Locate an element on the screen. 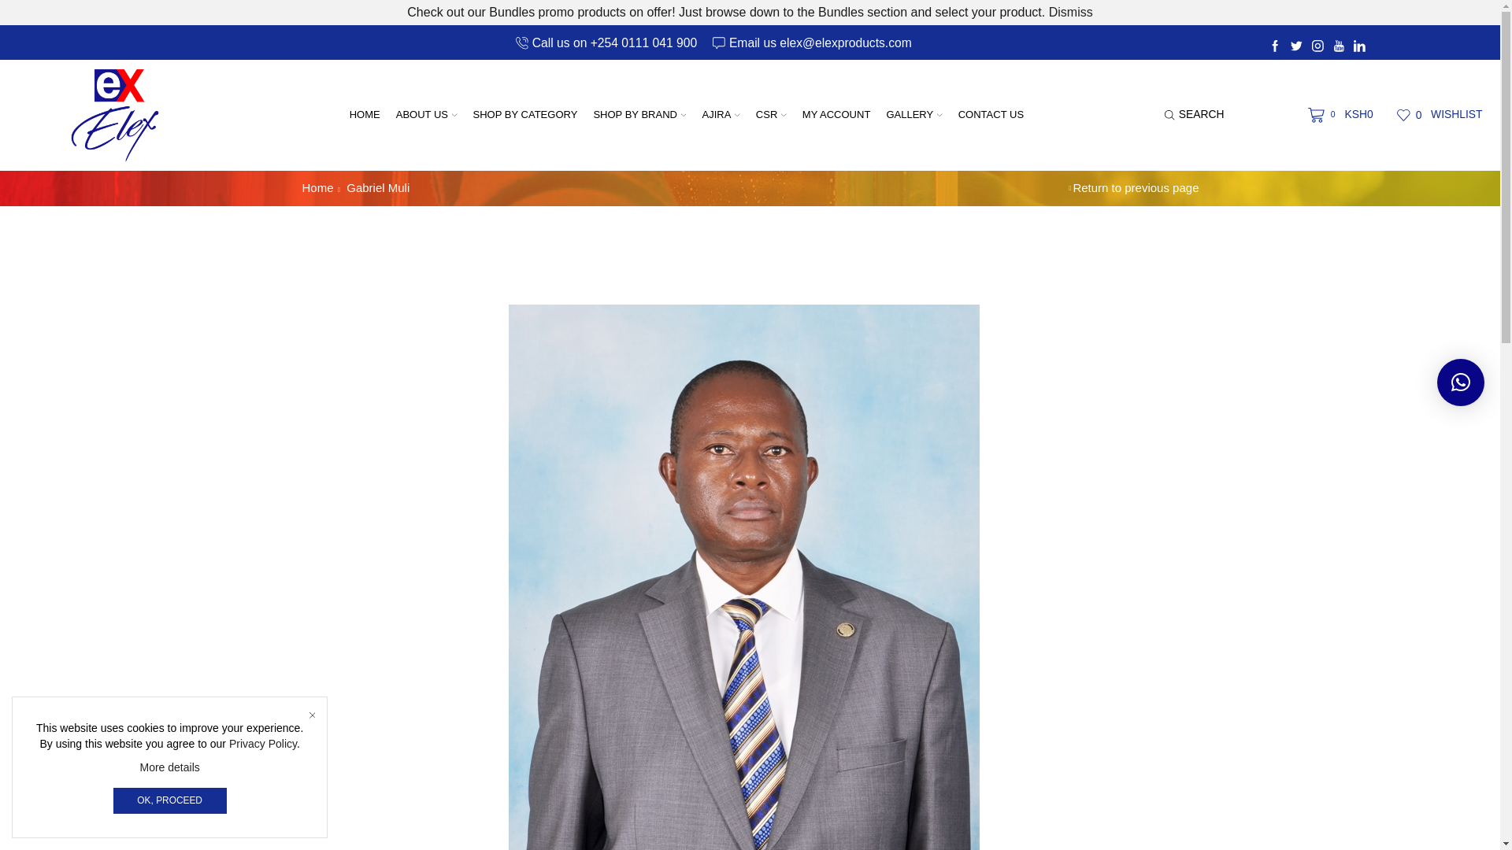 The image size is (1512, 850). HOME is located at coordinates (365, 115).